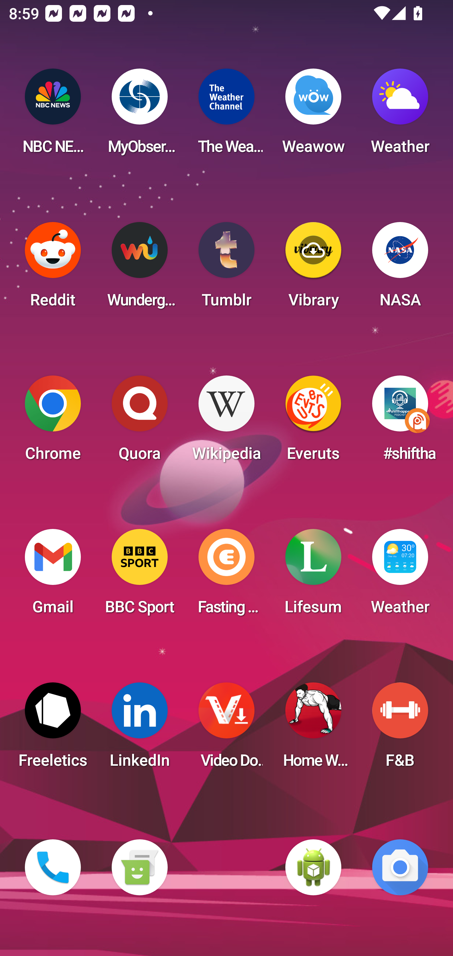 This screenshot has height=956, width=453. Describe the element at coordinates (400, 575) in the screenshot. I see `Weather` at that location.